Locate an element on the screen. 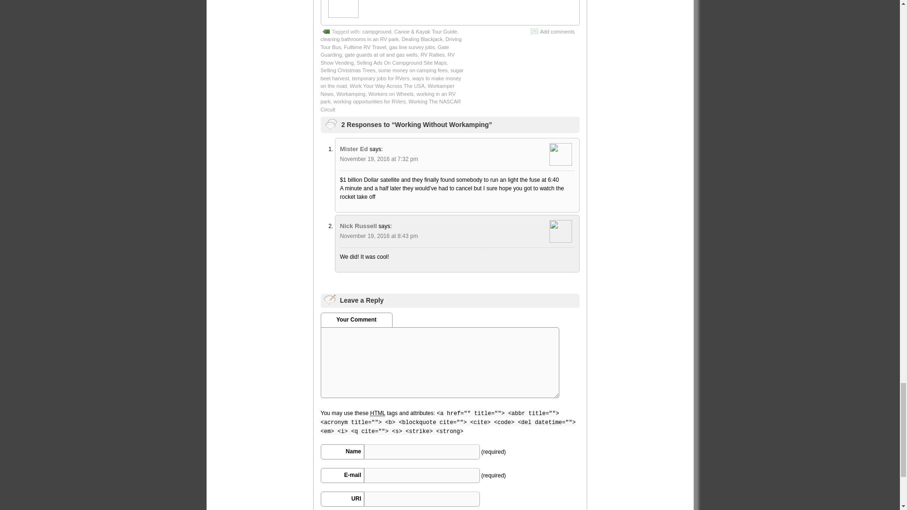  HyperText Markup Language is located at coordinates (377, 414).